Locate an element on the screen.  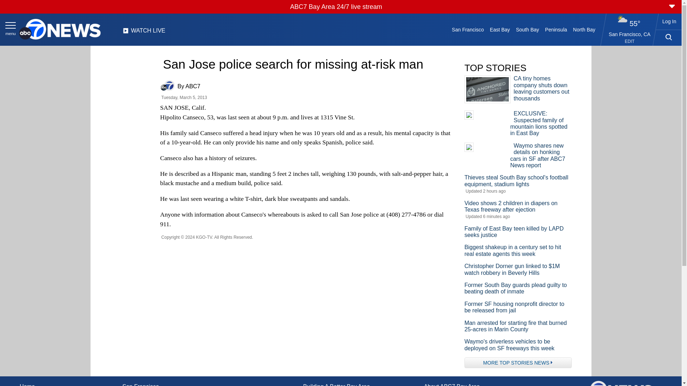
Peninsula is located at coordinates (556, 29).